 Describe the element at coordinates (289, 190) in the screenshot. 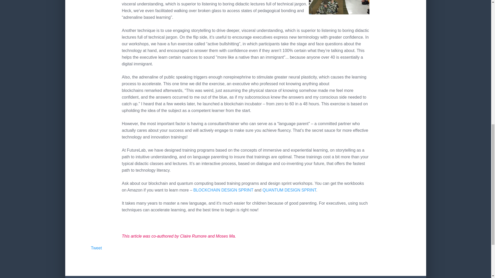

I see `QUANTUM DESIGN SPRINT` at that location.